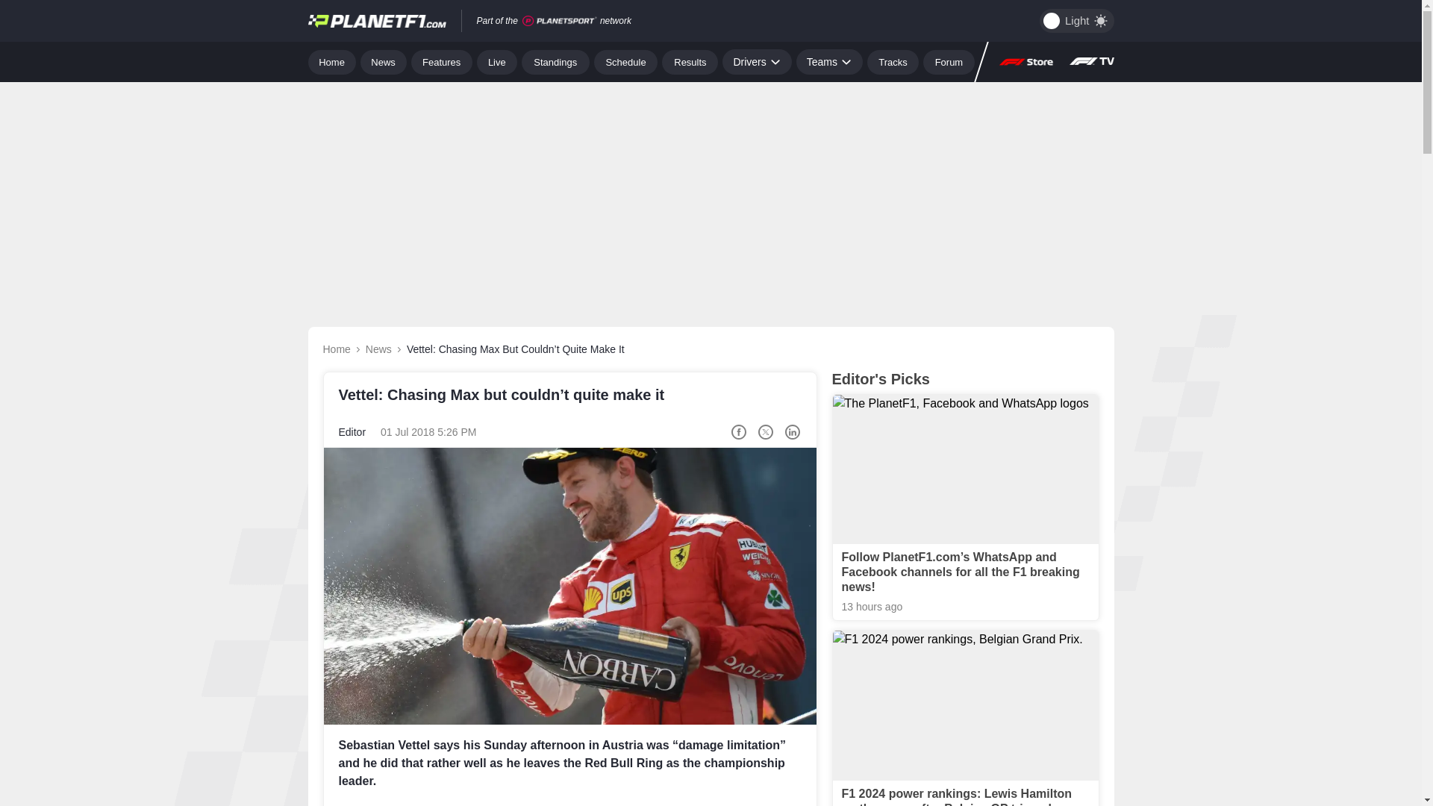 Image resolution: width=1433 pixels, height=806 pixels. I want to click on Features, so click(442, 61).